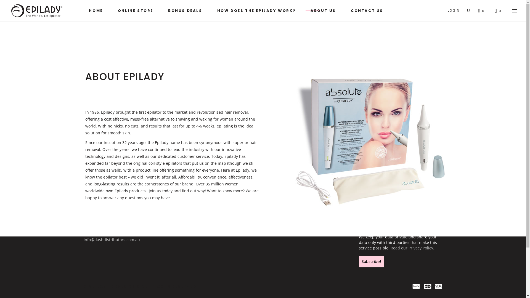 The width and height of the screenshot is (530, 298). What do you see at coordinates (401, 223) in the screenshot?
I see `Email` at bounding box center [401, 223].